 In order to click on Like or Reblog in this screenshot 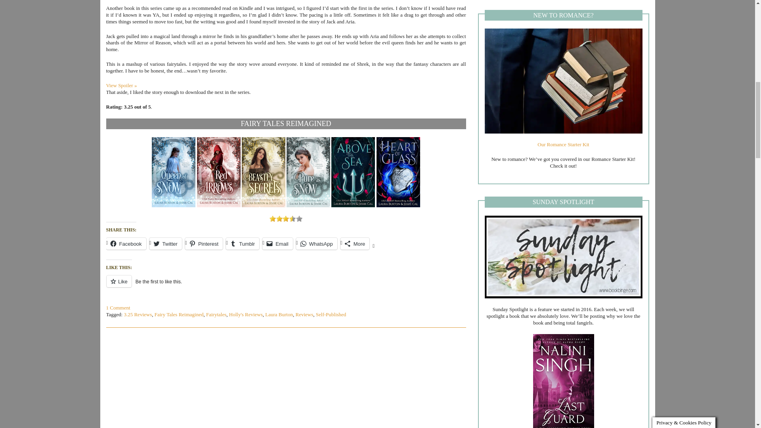, I will do `click(286, 286)`.